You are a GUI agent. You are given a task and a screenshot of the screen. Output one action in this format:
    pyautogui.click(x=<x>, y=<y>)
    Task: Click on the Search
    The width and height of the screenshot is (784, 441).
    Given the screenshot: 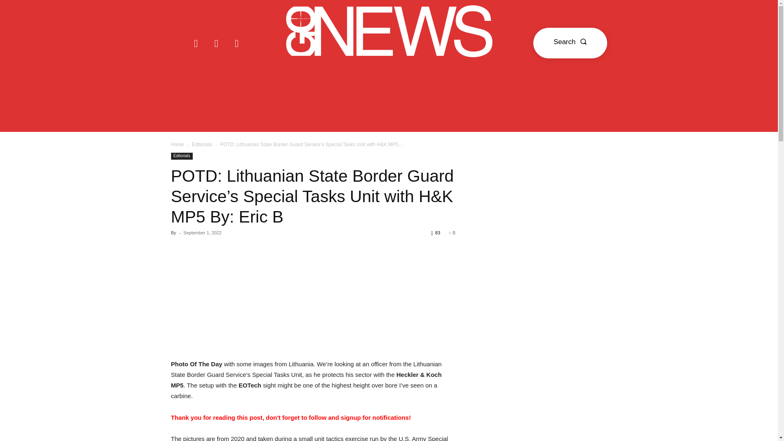 What is the action you would take?
    pyautogui.click(x=570, y=43)
    